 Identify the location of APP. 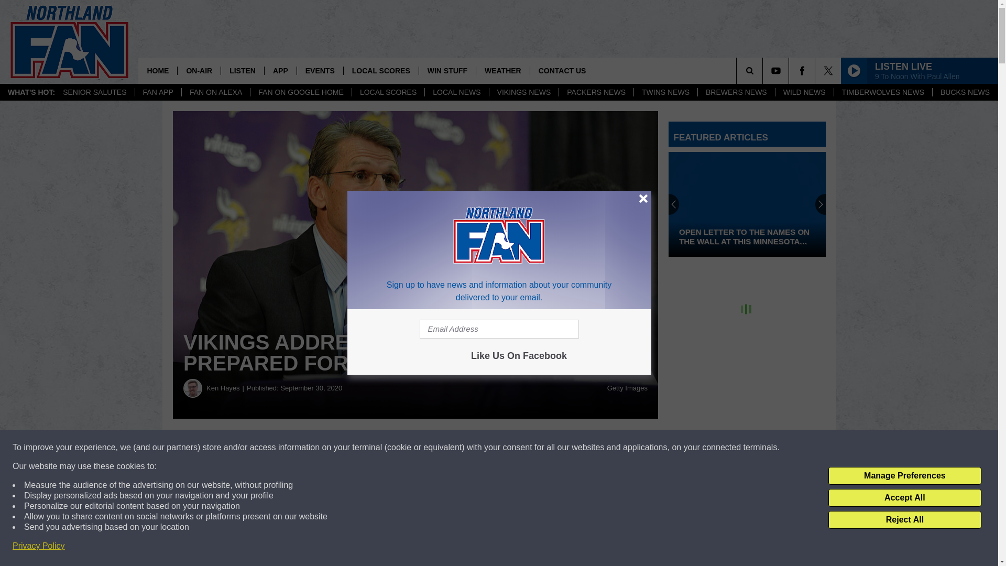
(280, 70).